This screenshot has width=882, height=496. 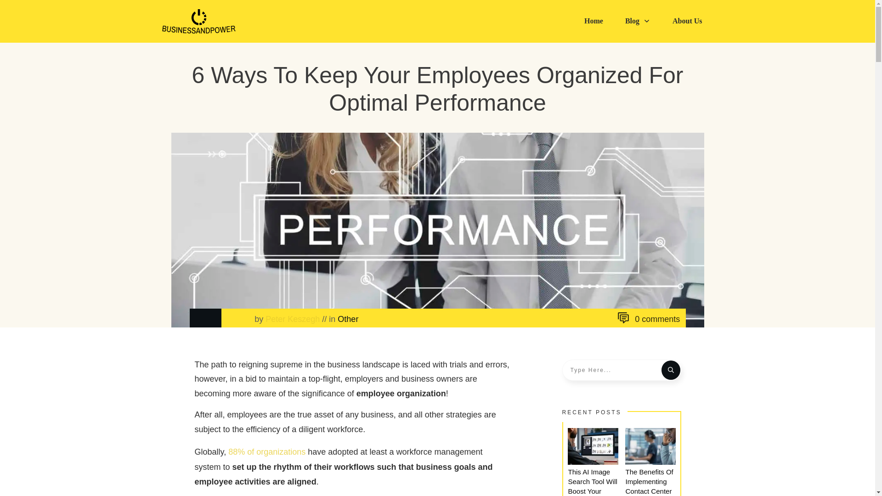 What do you see at coordinates (638, 21) in the screenshot?
I see `Blog` at bounding box center [638, 21].